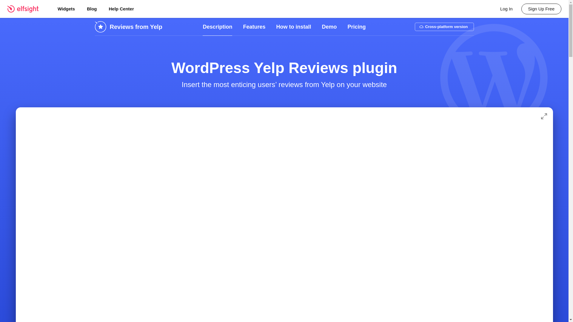 This screenshot has width=573, height=322. Describe the element at coordinates (66, 9) in the screenshot. I see `Widgets` at that location.